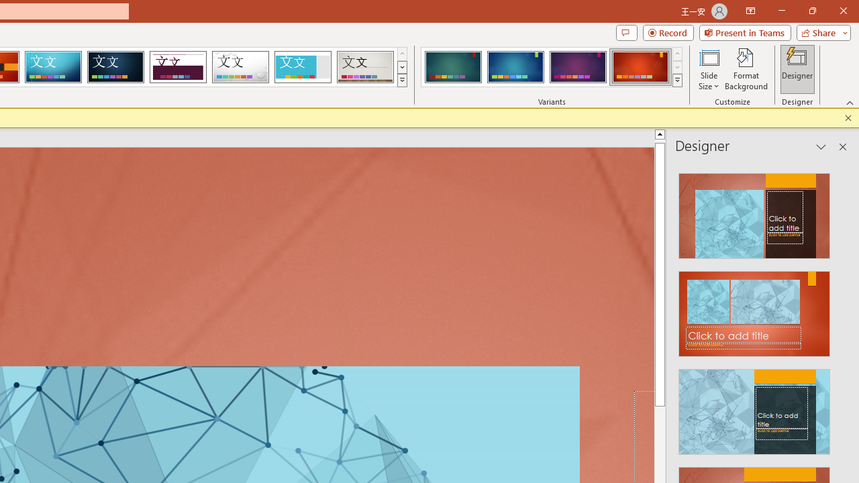 This screenshot has height=483, width=859. What do you see at coordinates (178, 67) in the screenshot?
I see `Dividend` at bounding box center [178, 67].